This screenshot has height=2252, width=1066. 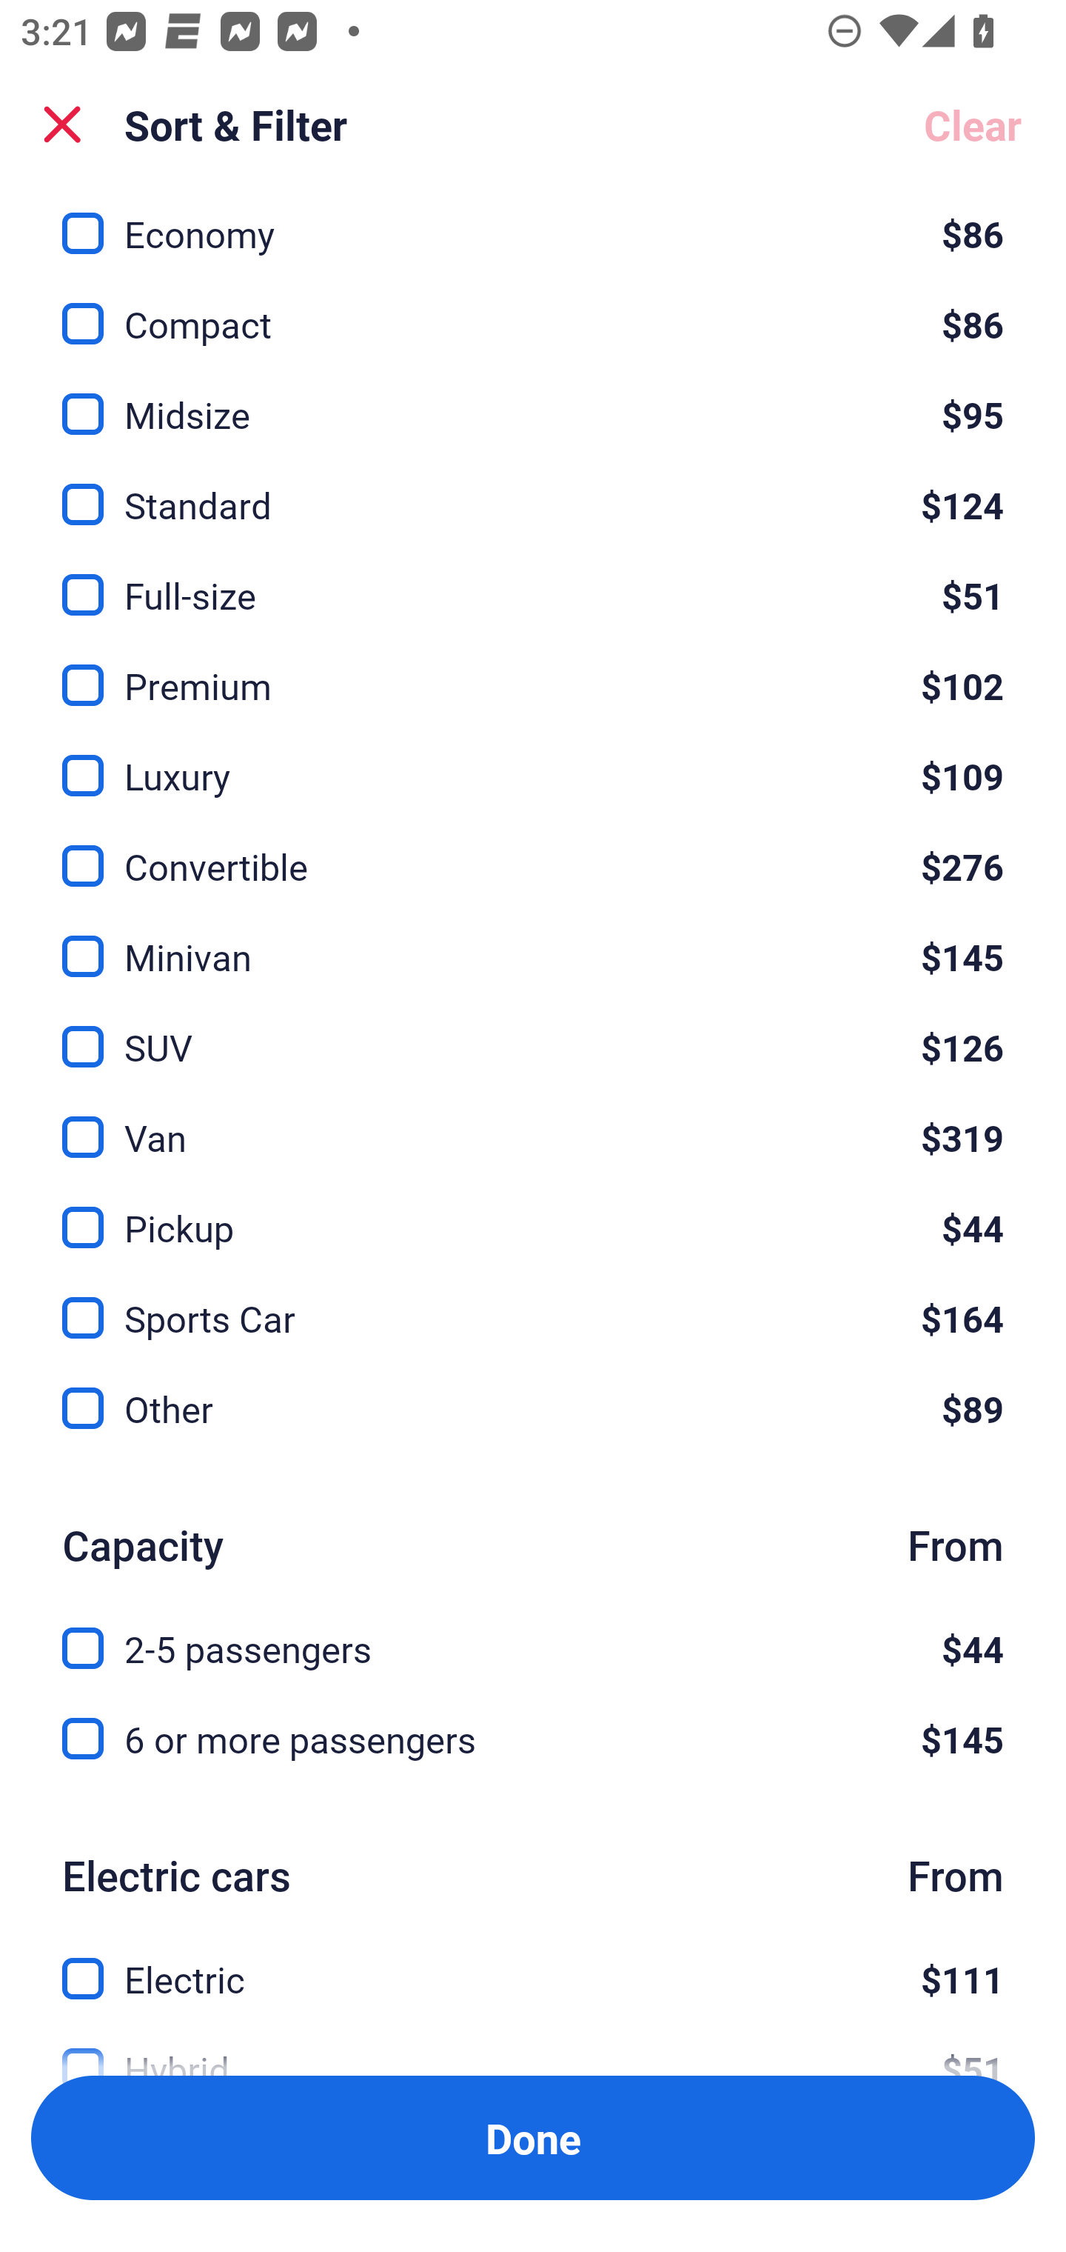 I want to click on Pickup, $44 Pickup $44, so click(x=533, y=1211).